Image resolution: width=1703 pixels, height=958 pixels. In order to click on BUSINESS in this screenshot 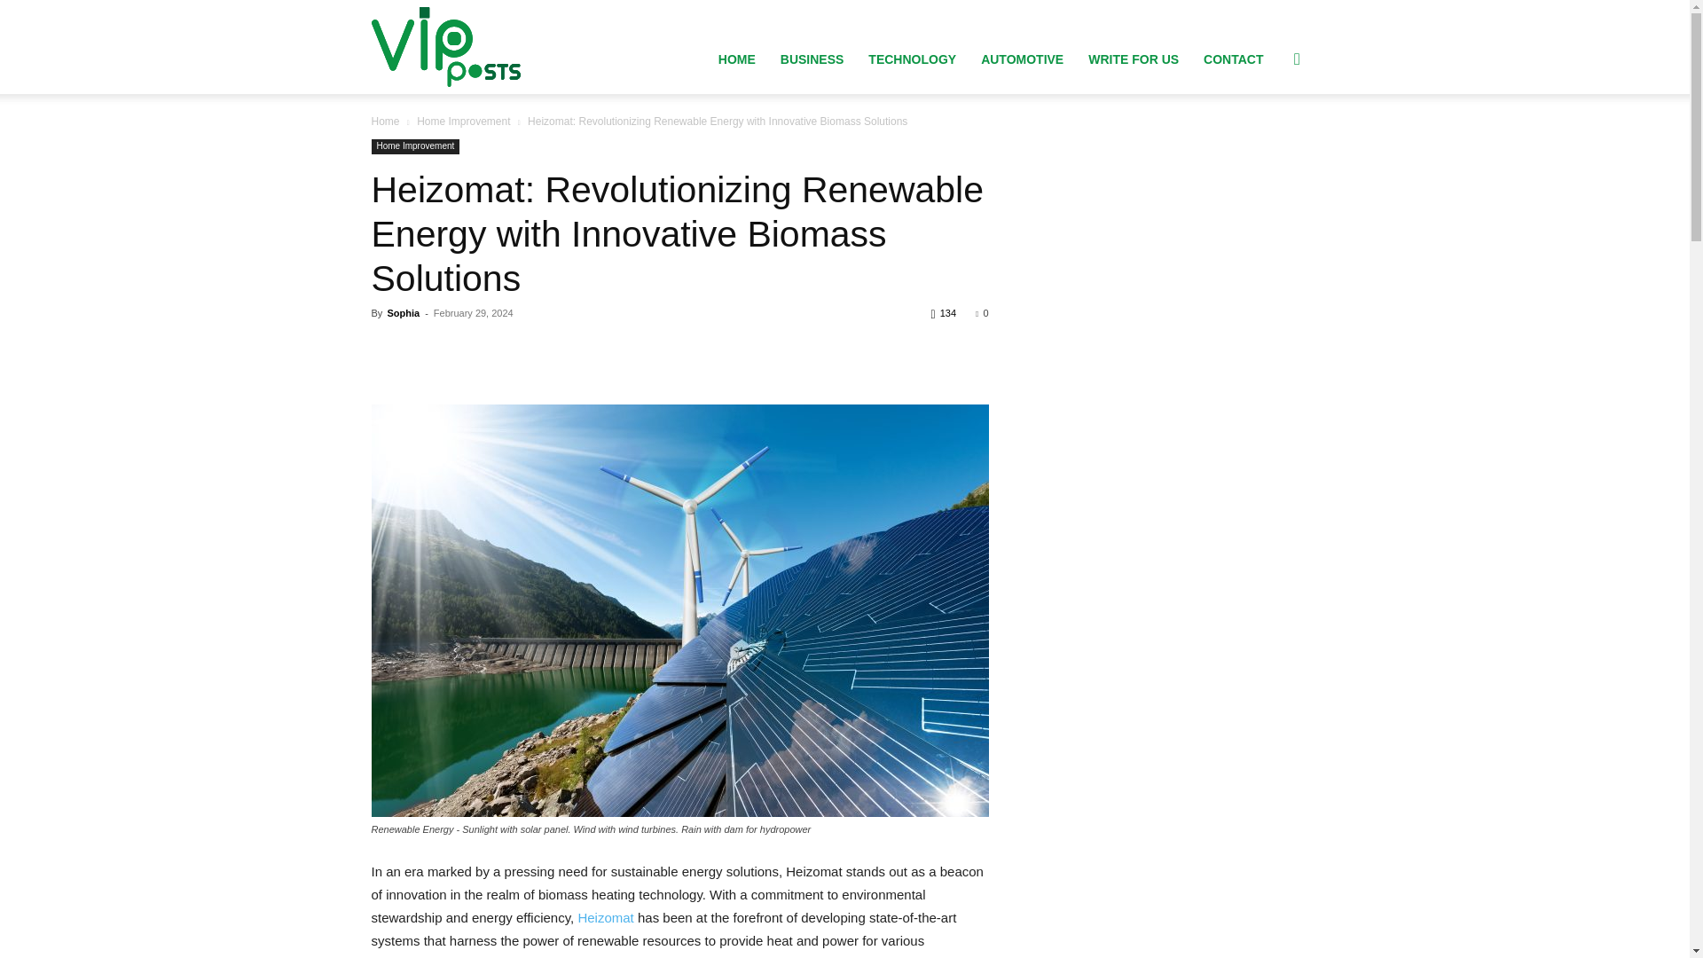, I will do `click(812, 59)`.